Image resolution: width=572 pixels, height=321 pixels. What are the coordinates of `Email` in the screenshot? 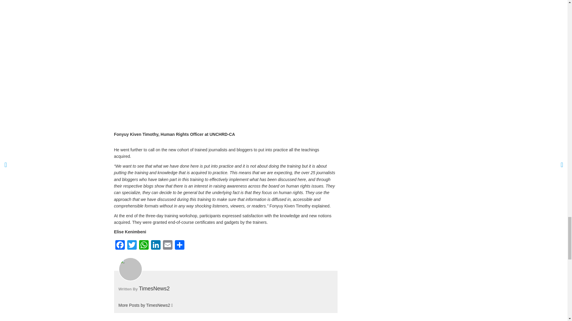 It's located at (167, 246).